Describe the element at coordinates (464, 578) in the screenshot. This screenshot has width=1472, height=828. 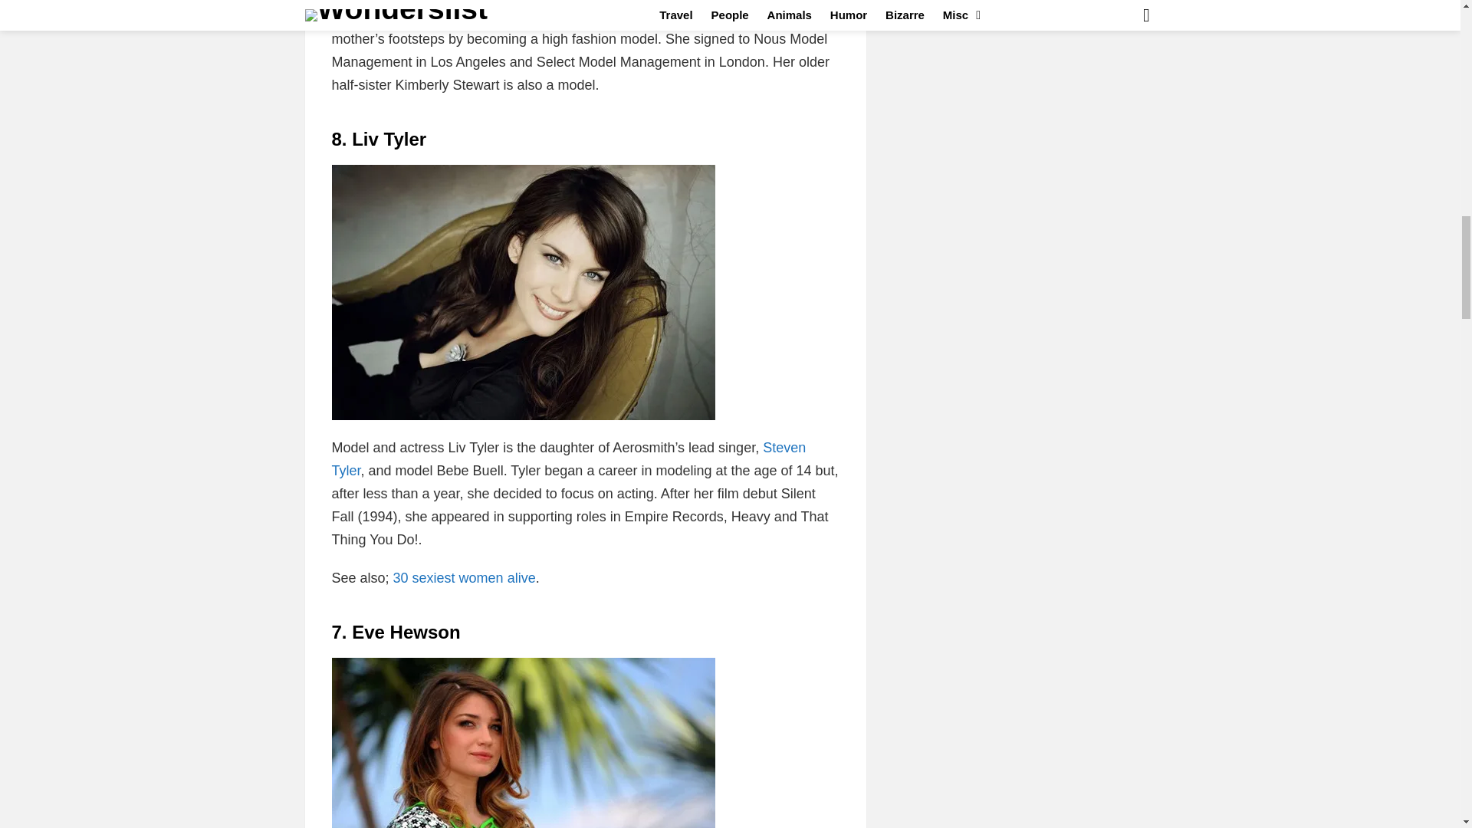
I see `30 sexiest women alive` at that location.